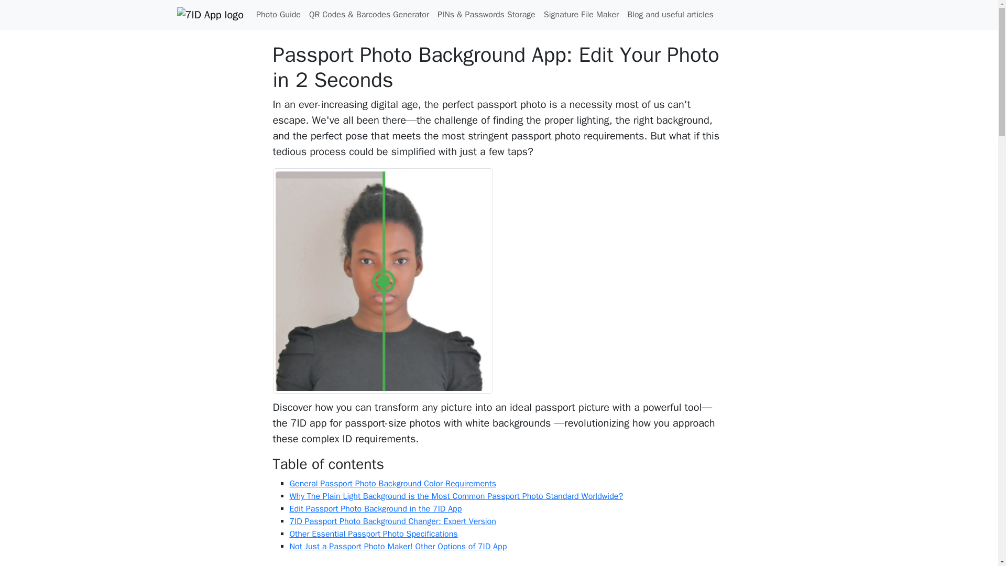  What do you see at coordinates (581, 14) in the screenshot?
I see `Signature File Maker` at bounding box center [581, 14].